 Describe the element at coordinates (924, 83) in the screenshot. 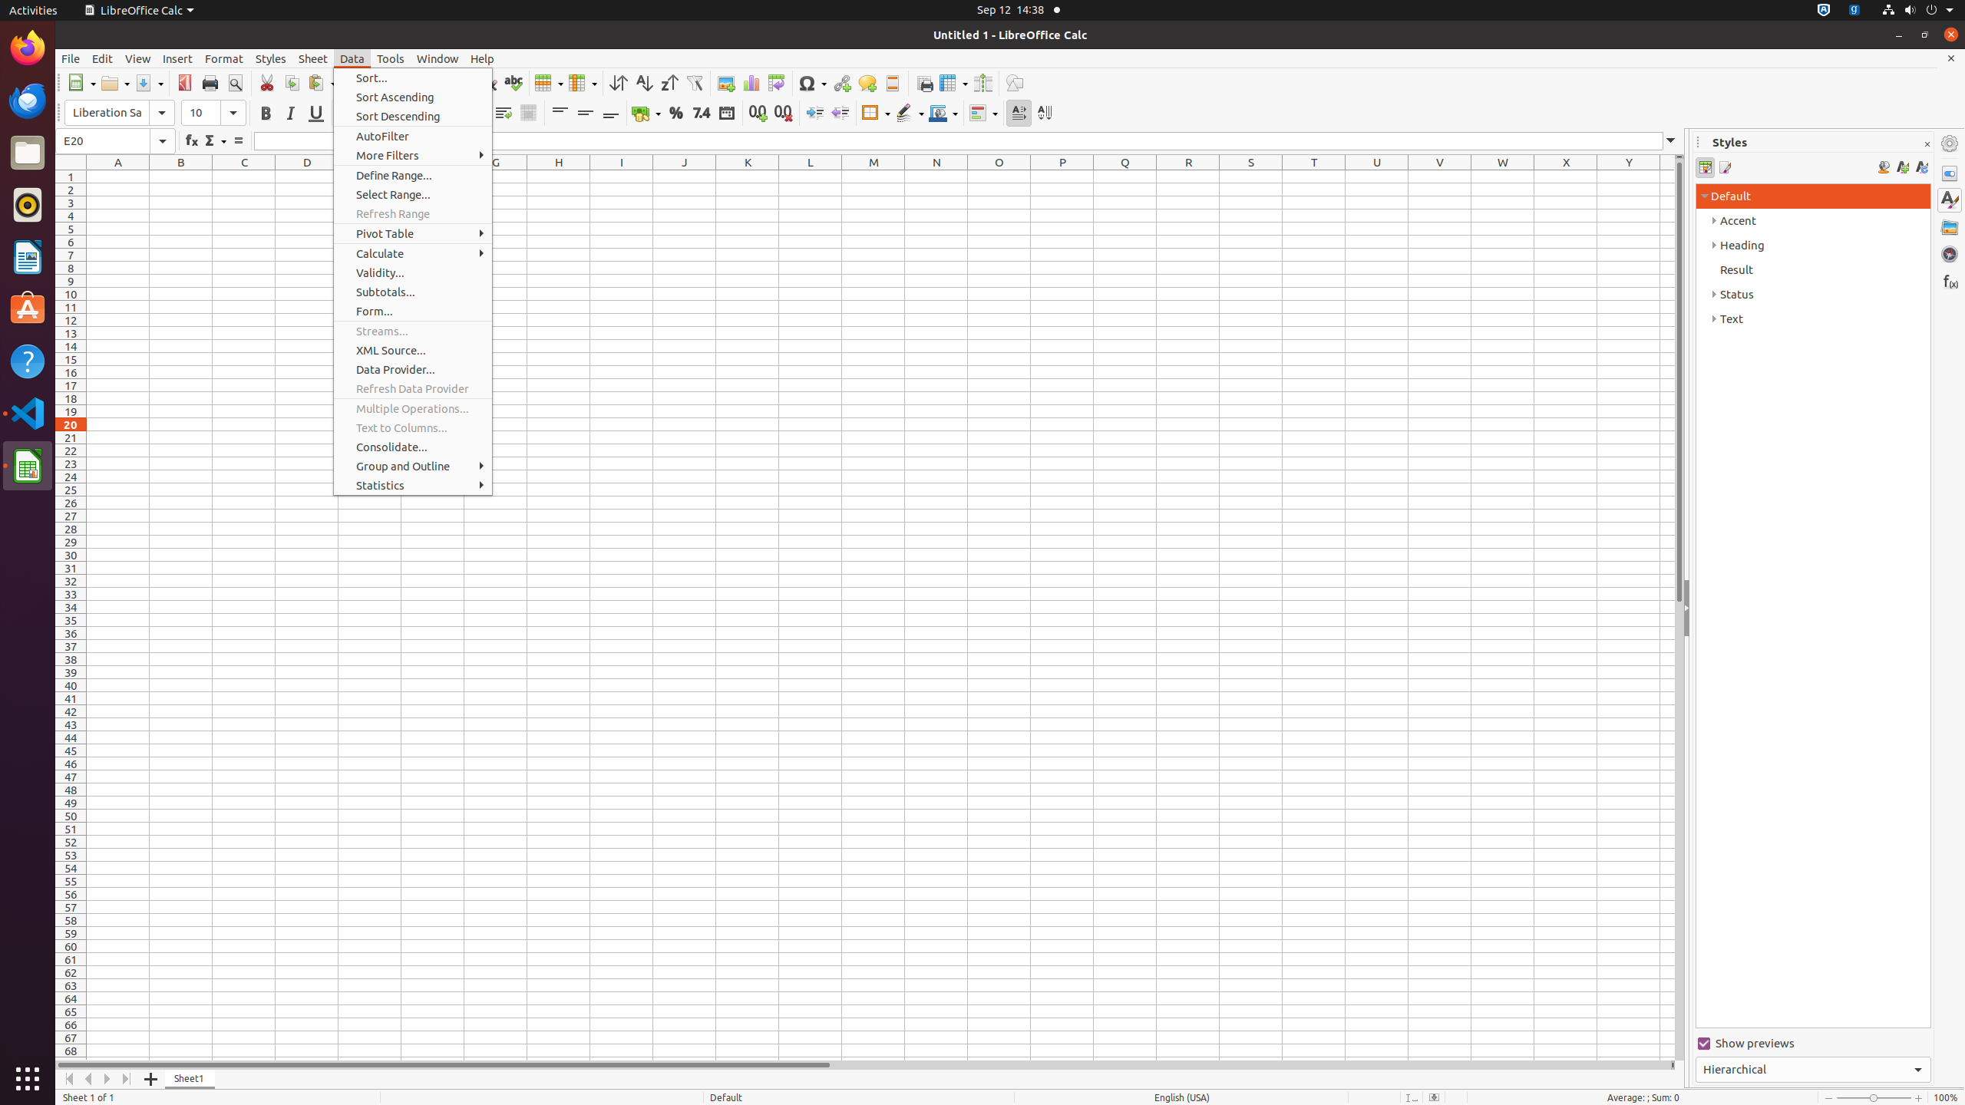

I see `Print Area` at that location.